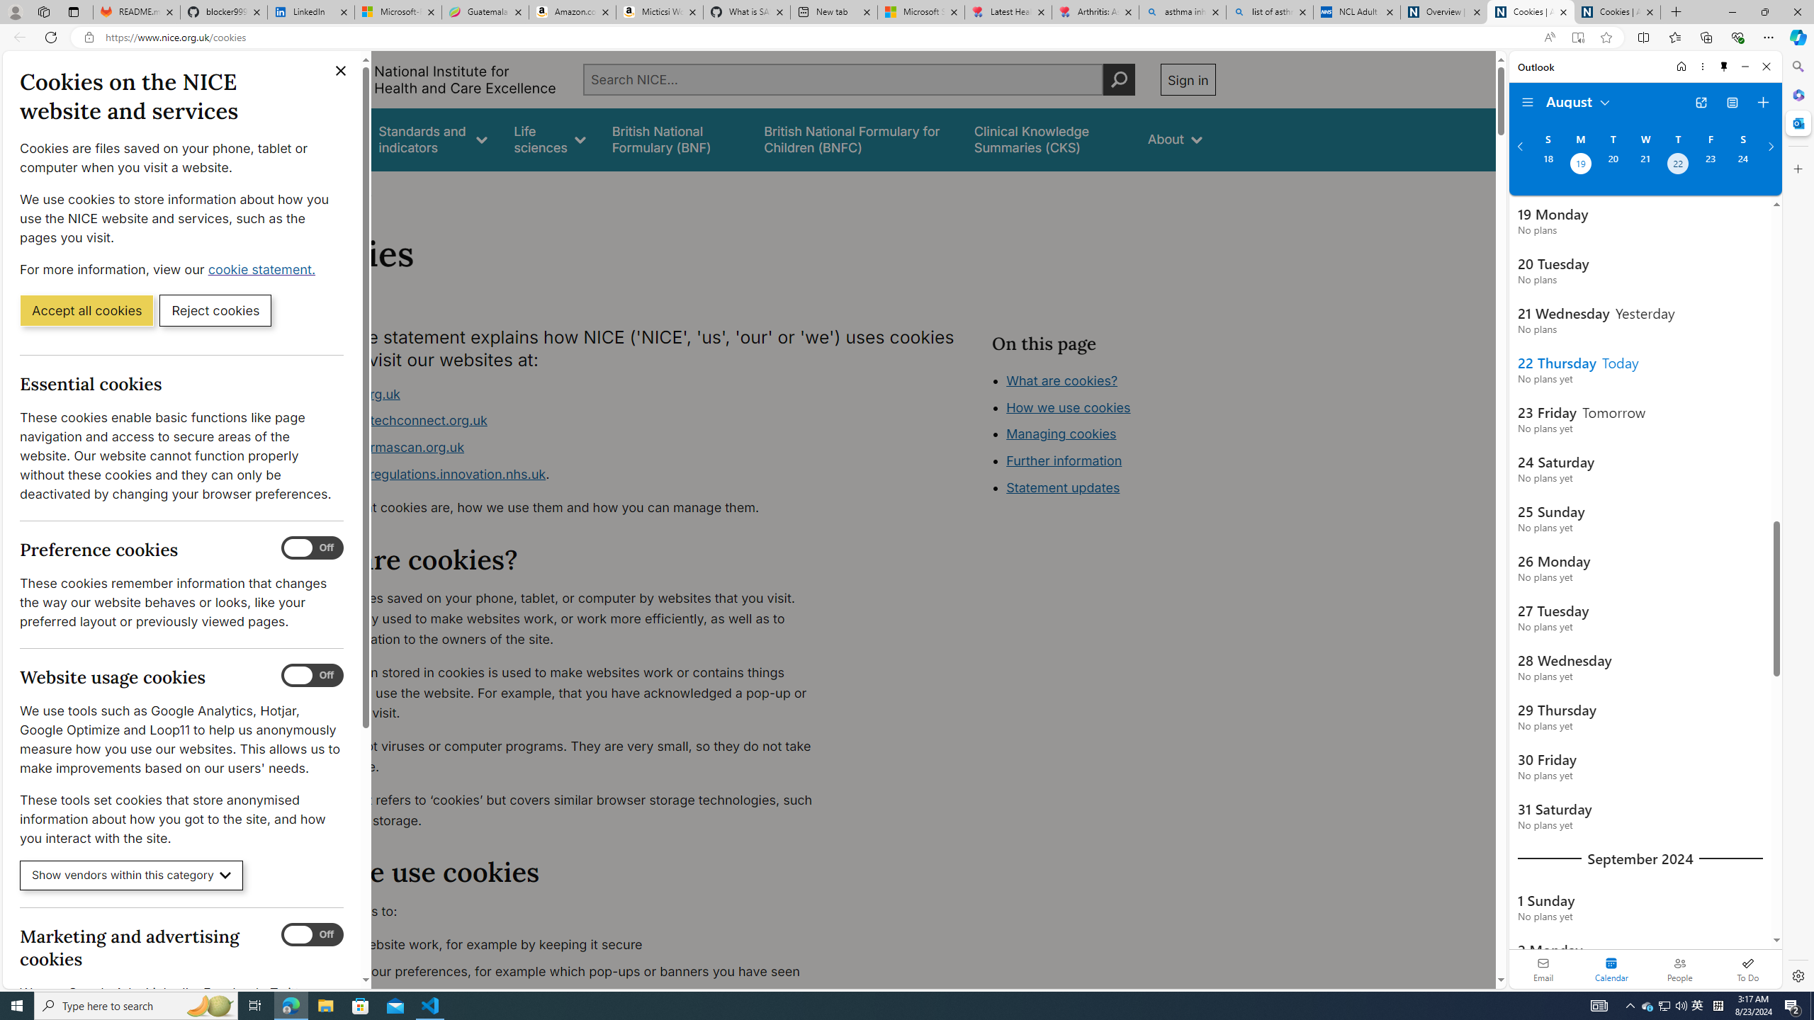  Describe the element at coordinates (1701, 103) in the screenshot. I see `Open in new tab` at that location.